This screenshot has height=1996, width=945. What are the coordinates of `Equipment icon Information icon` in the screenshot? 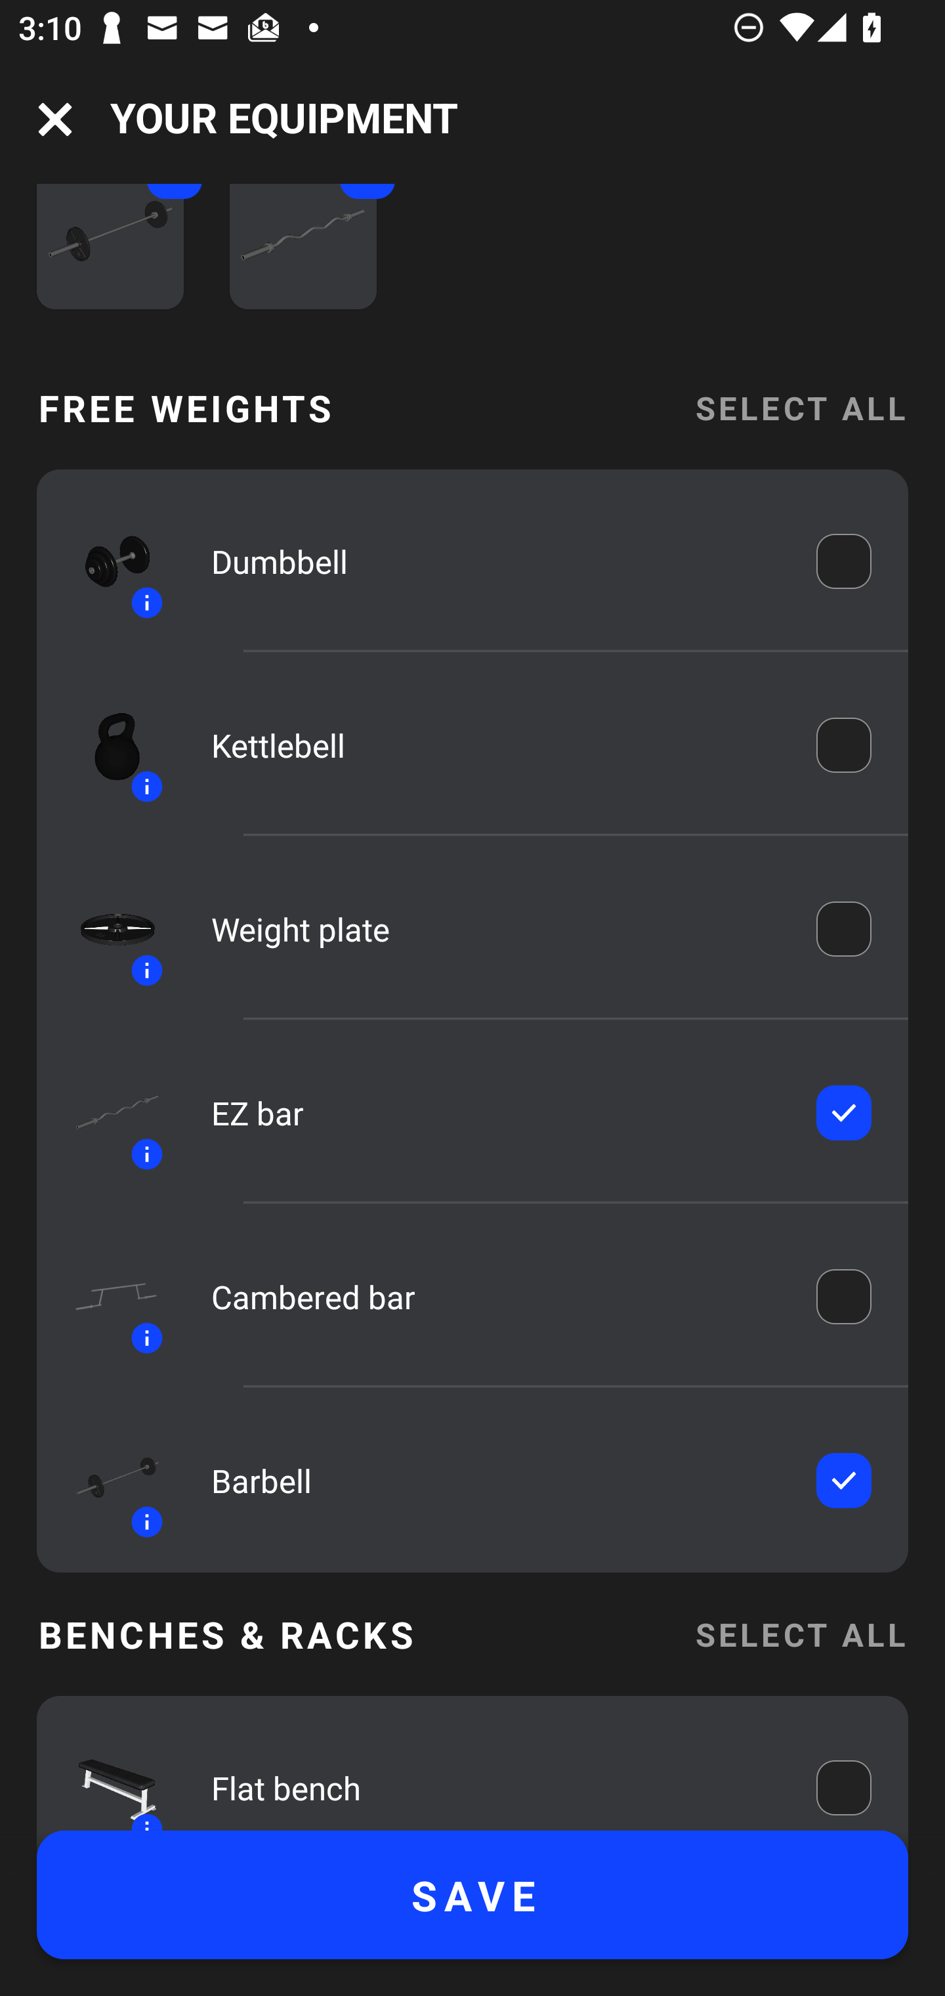 It's located at (106, 745).